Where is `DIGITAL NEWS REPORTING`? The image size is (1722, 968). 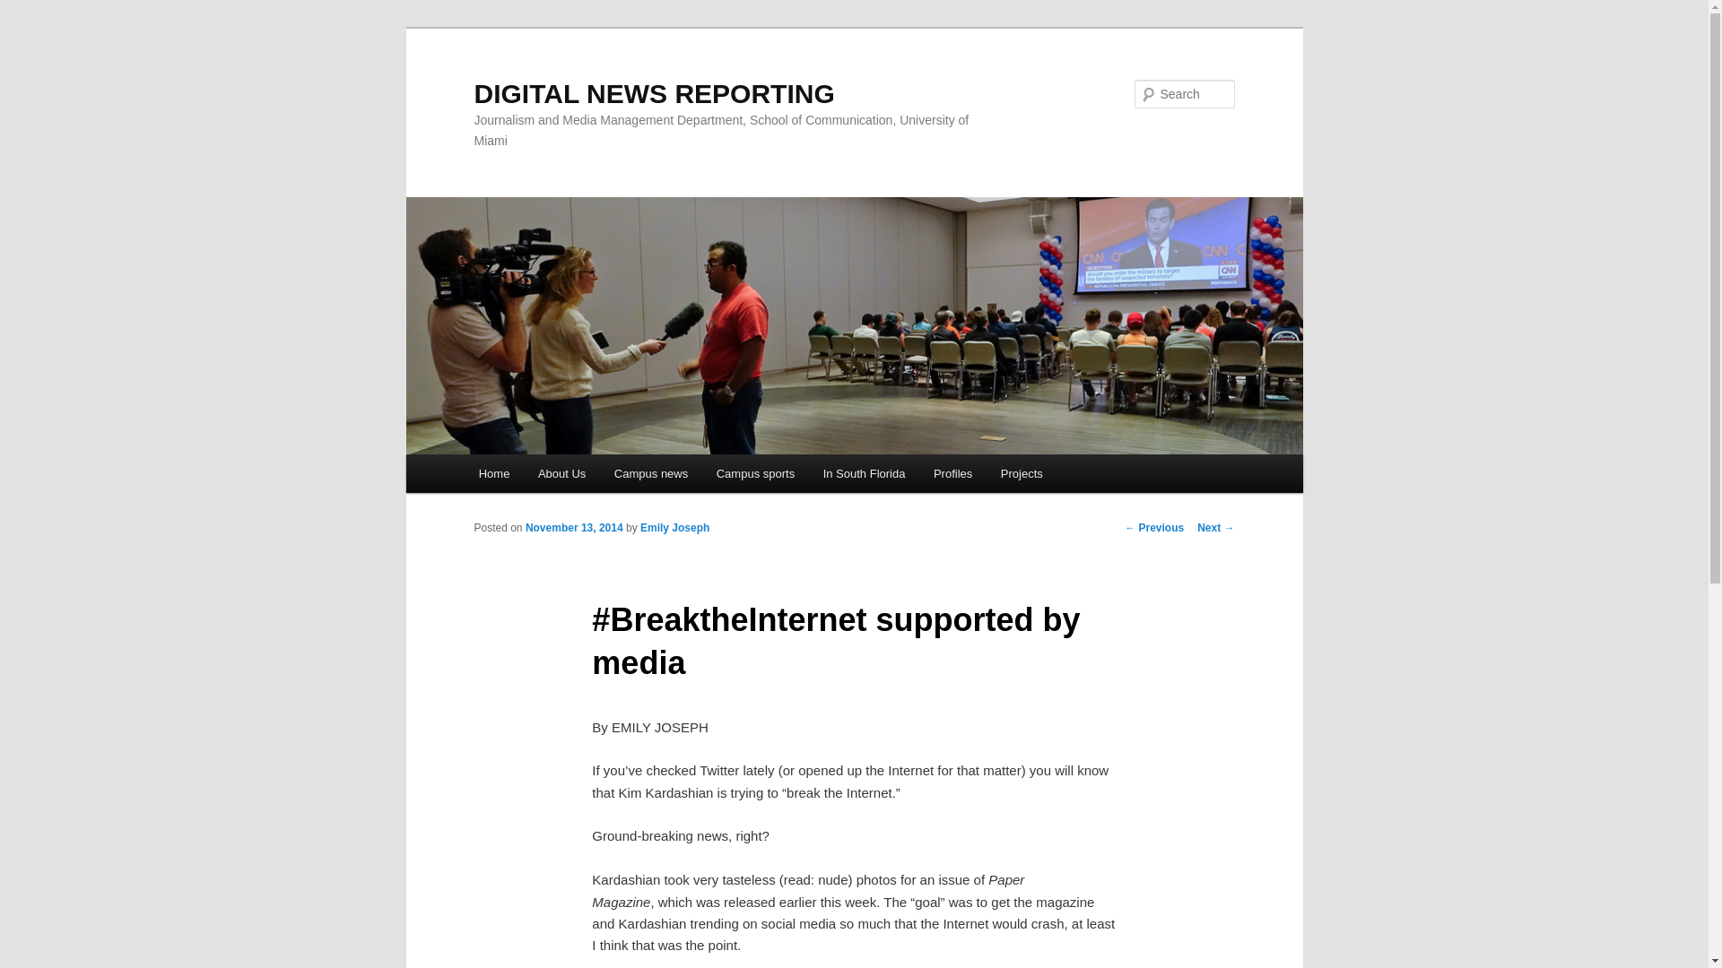 DIGITAL NEWS REPORTING is located at coordinates (653, 93).